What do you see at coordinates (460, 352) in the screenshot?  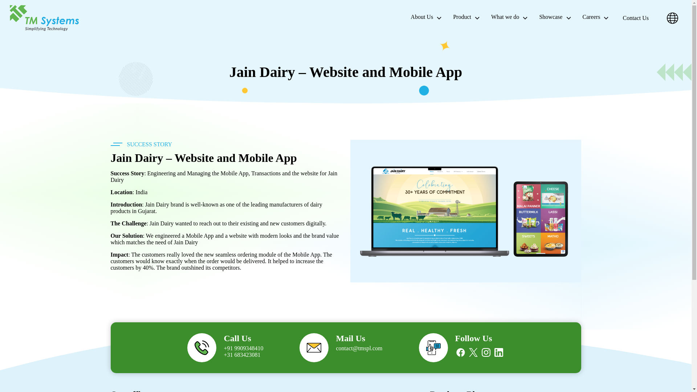 I see `Facebook` at bounding box center [460, 352].